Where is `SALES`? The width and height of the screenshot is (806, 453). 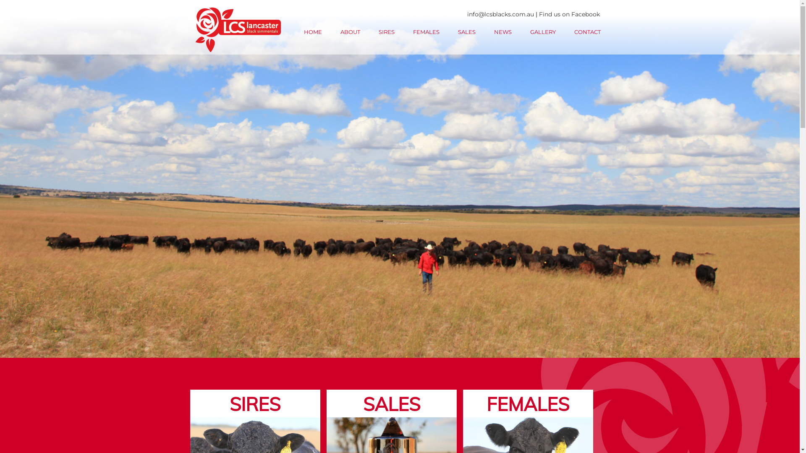
SALES is located at coordinates (467, 32).